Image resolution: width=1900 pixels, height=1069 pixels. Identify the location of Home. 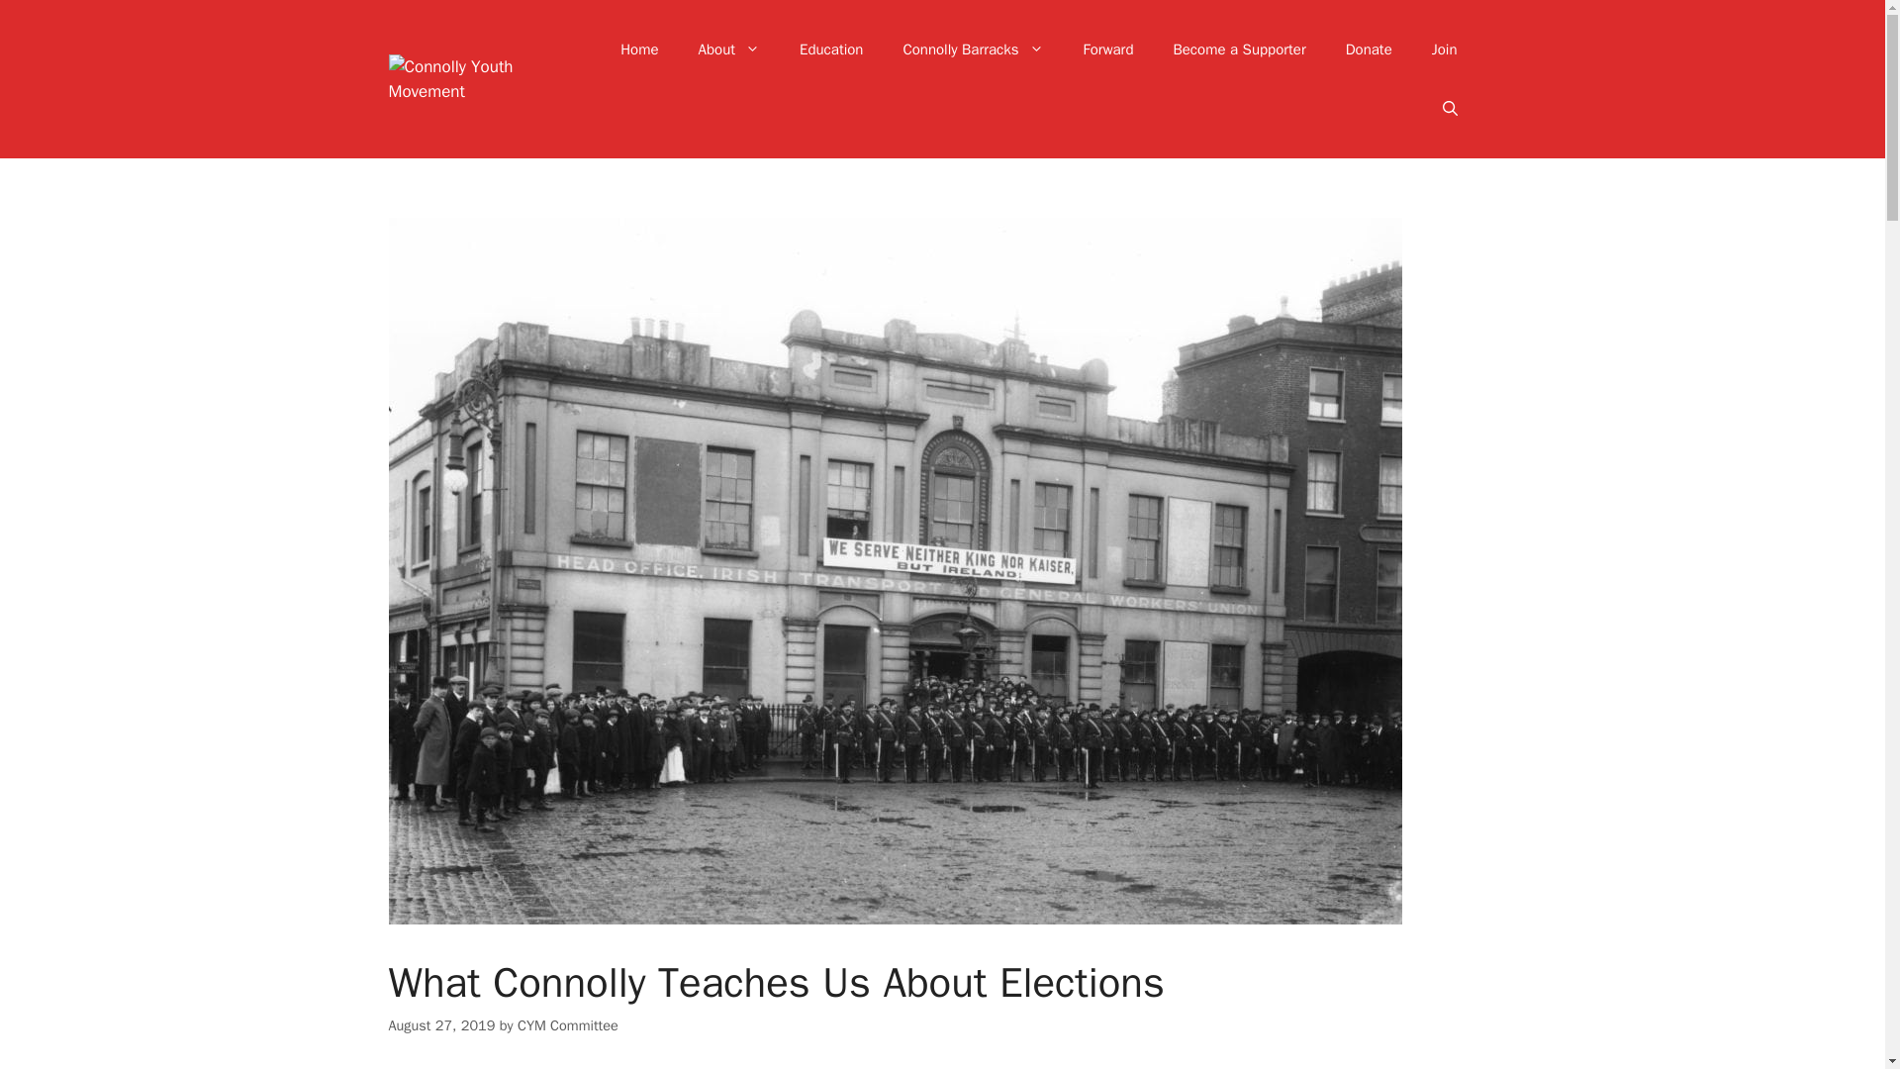
(639, 49).